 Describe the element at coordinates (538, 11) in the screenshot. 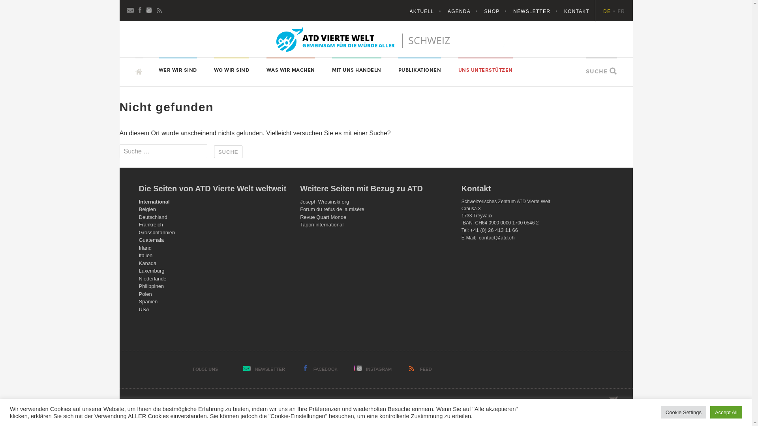

I see `NEWSLETTER` at that location.